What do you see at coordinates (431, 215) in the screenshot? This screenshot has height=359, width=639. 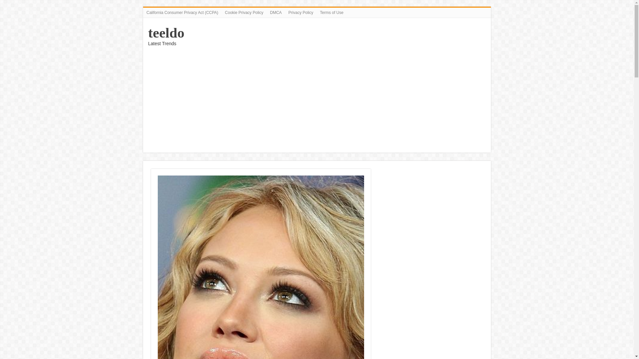 I see `Advertisement` at bounding box center [431, 215].